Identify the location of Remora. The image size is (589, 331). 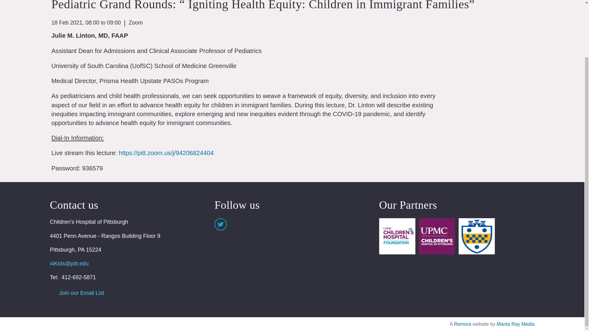
(463, 324).